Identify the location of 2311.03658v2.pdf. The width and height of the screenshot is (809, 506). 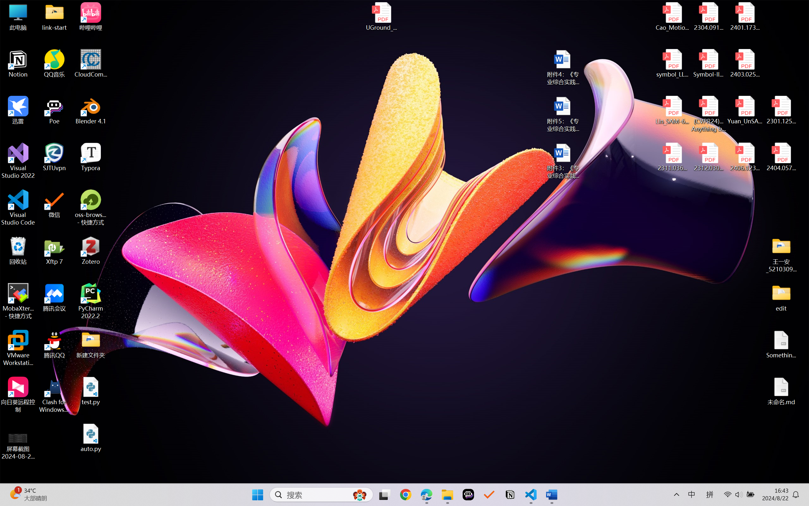
(672, 157).